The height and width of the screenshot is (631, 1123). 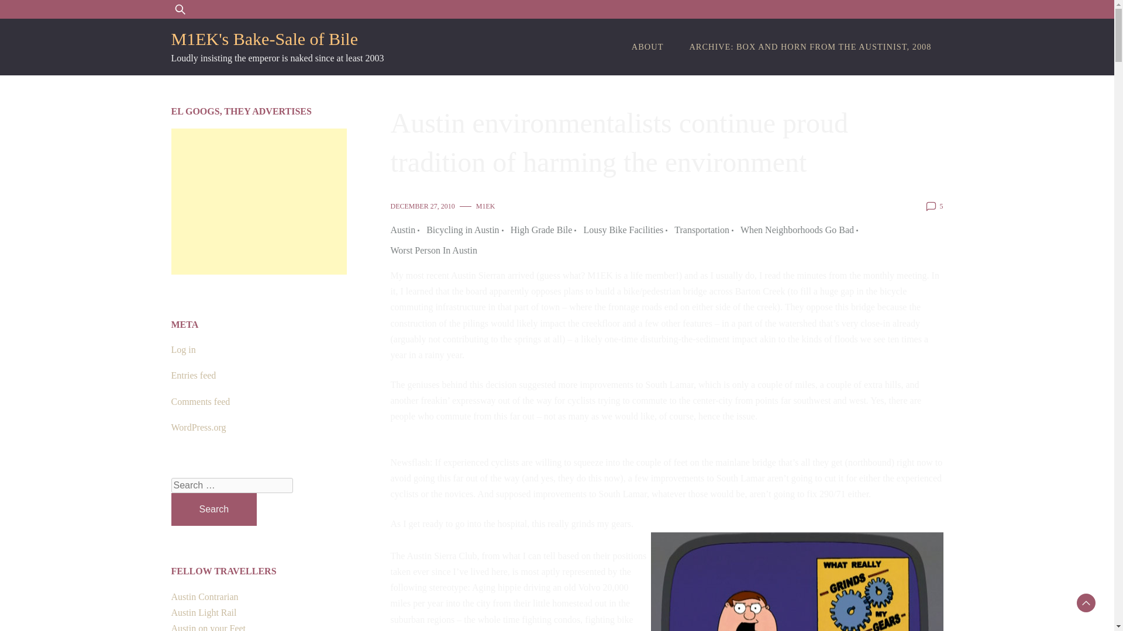 What do you see at coordinates (626, 230) in the screenshot?
I see `Lousy Bike Facilities` at bounding box center [626, 230].